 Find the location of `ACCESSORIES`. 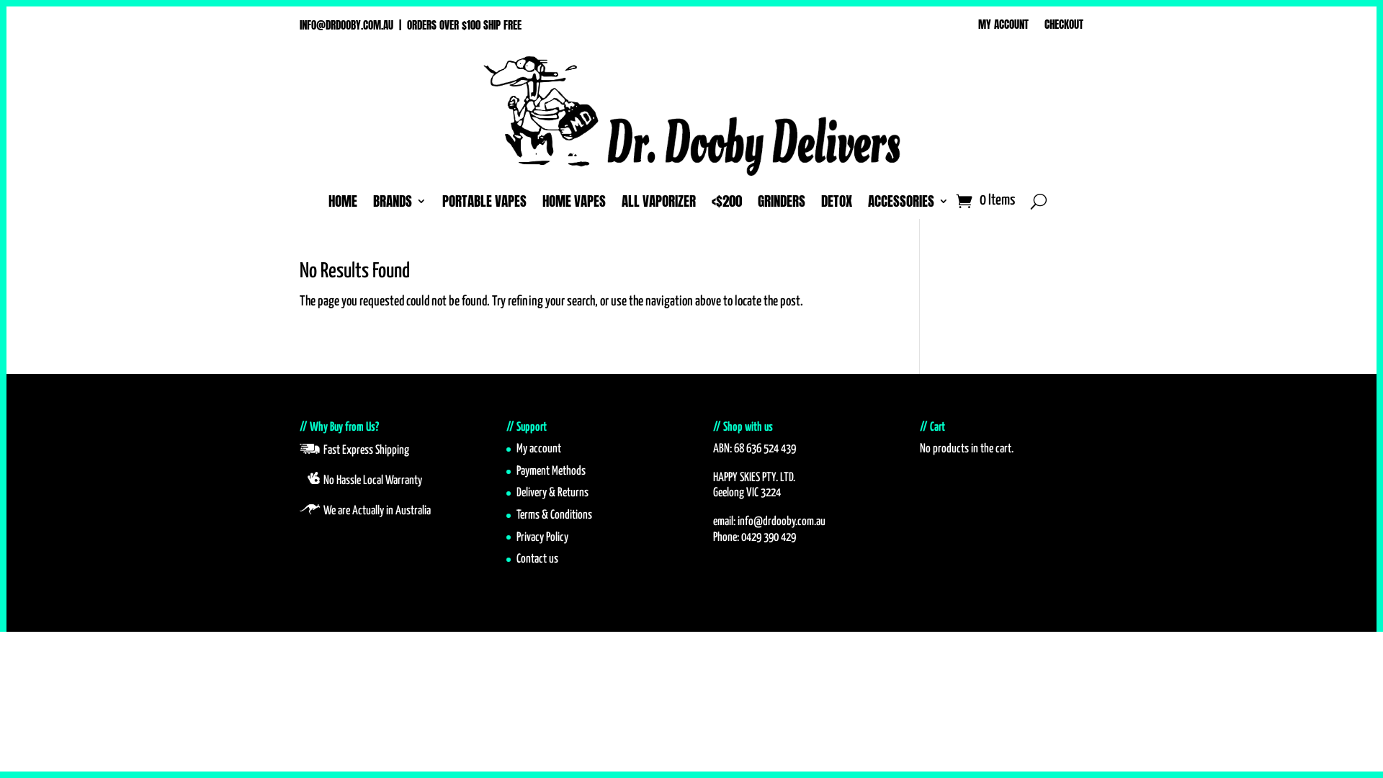

ACCESSORIES is located at coordinates (908, 204).